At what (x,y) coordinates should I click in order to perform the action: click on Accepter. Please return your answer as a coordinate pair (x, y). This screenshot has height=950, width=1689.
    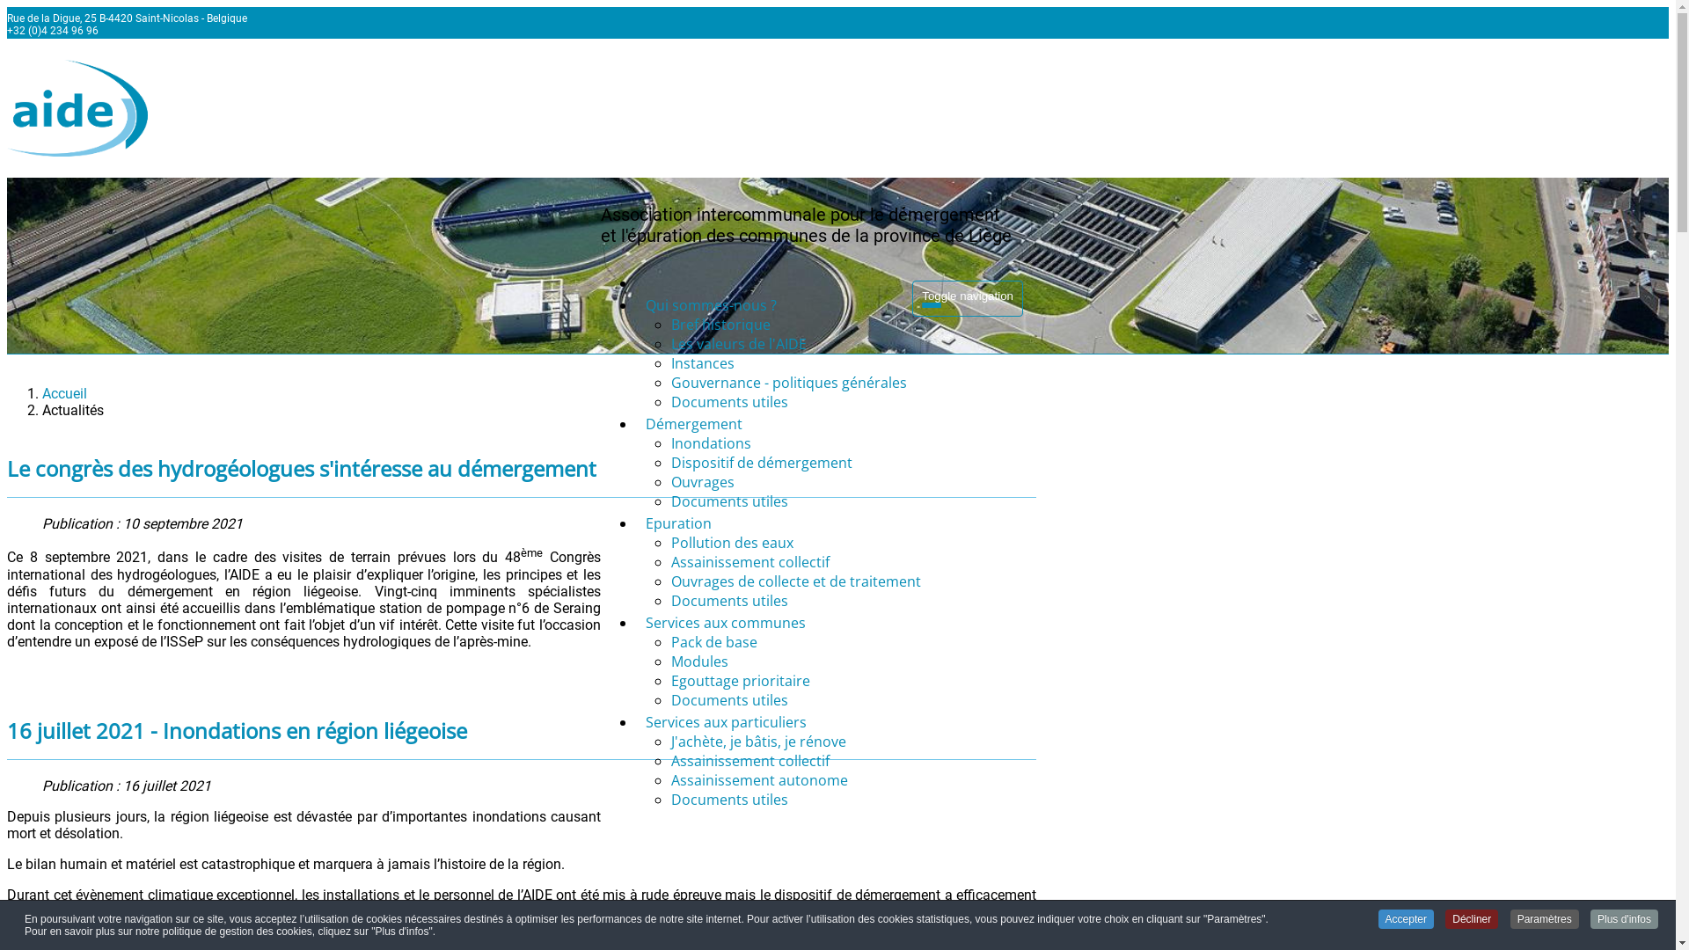
    Looking at the image, I should click on (1406, 919).